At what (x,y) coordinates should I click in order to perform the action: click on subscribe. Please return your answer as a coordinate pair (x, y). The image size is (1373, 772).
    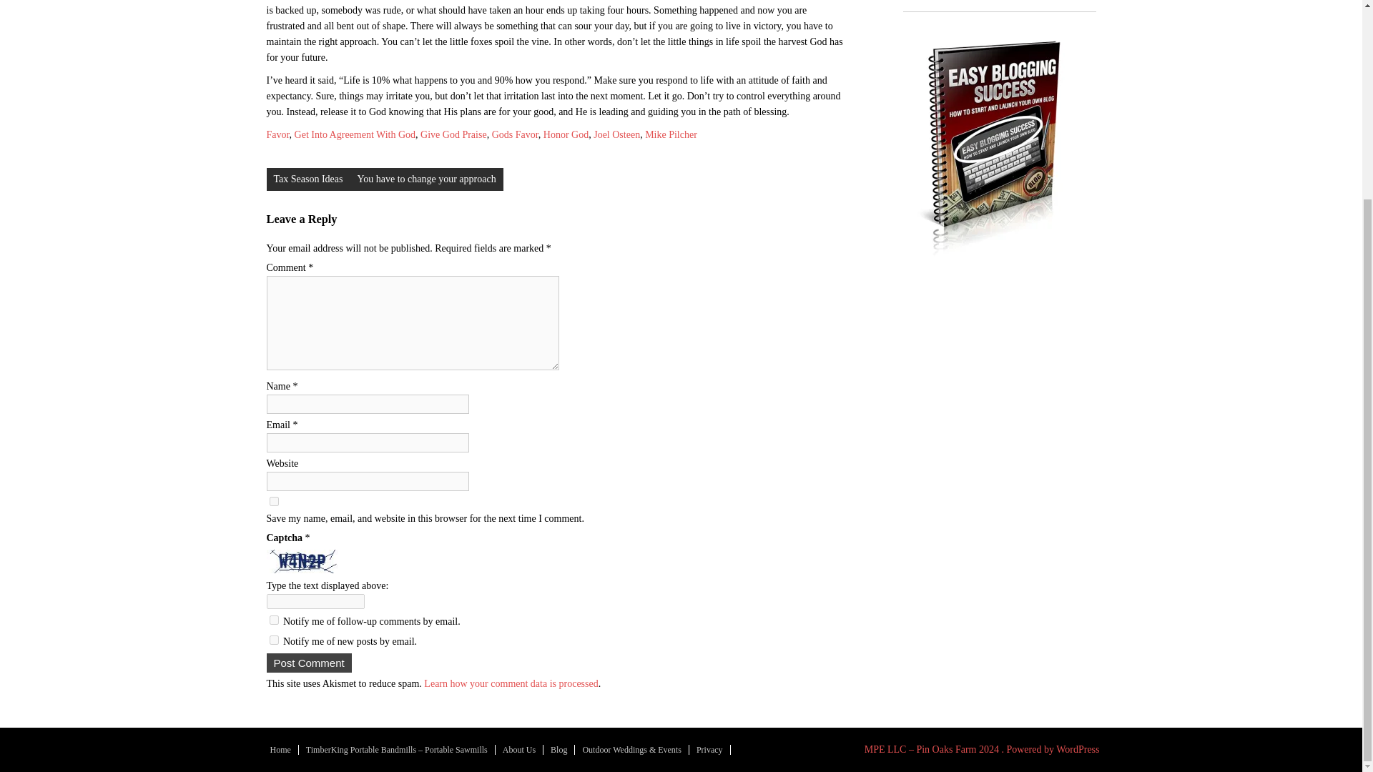
    Looking at the image, I should click on (273, 639).